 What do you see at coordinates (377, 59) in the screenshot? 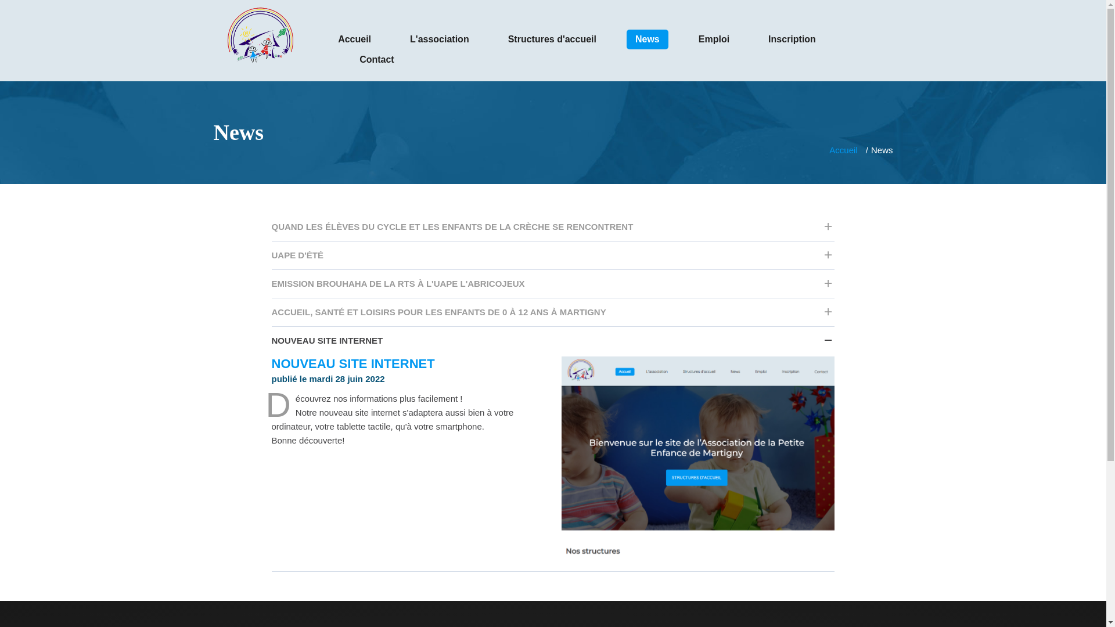
I see `Contact` at bounding box center [377, 59].